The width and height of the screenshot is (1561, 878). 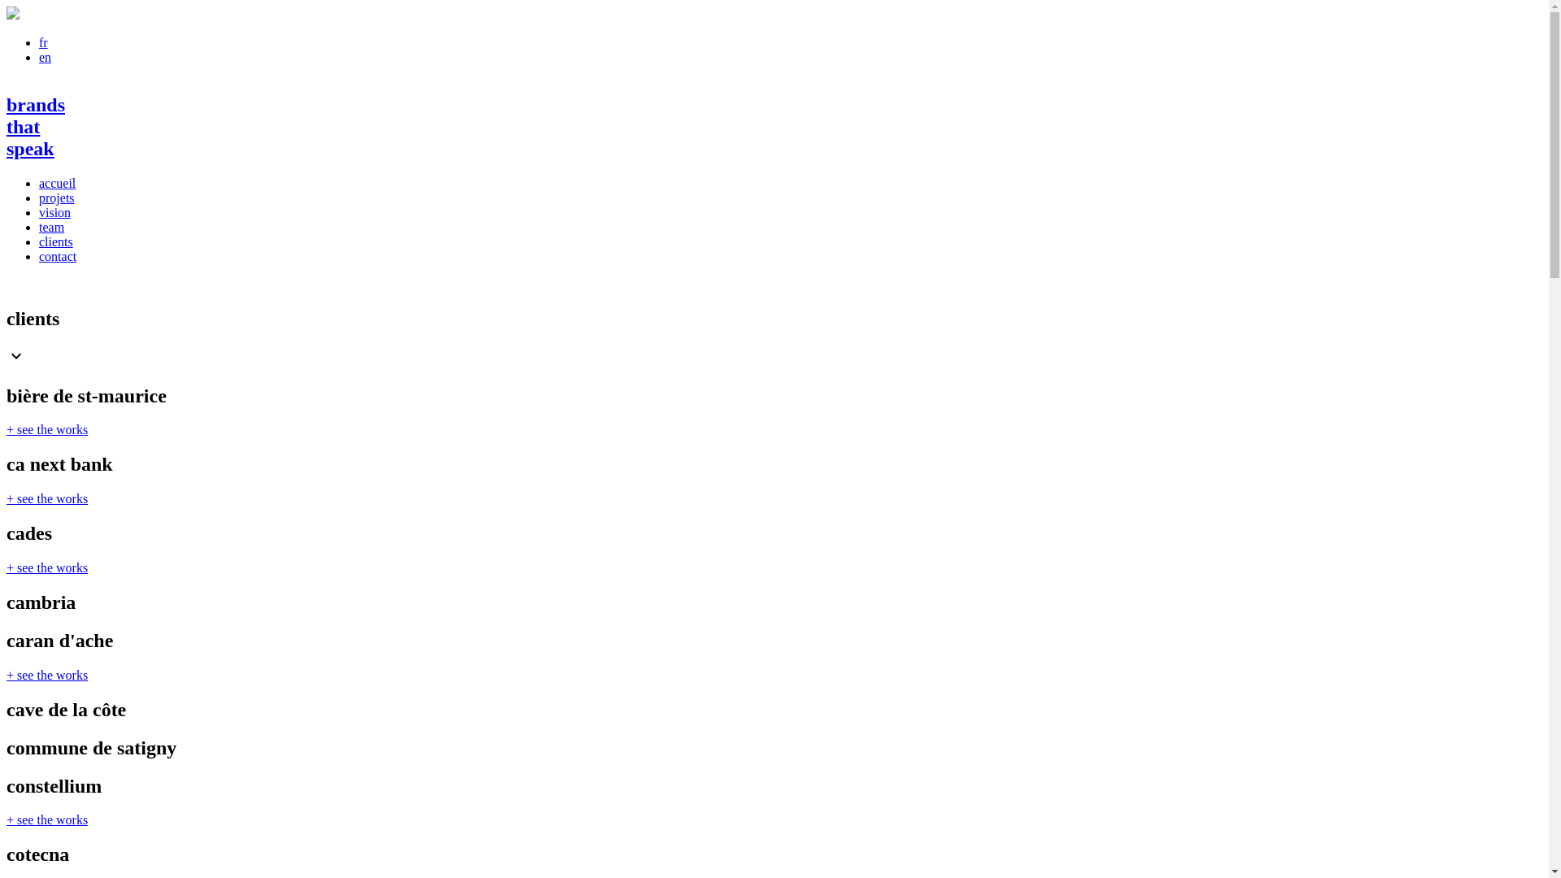 I want to click on accueil, so click(x=57, y=184).